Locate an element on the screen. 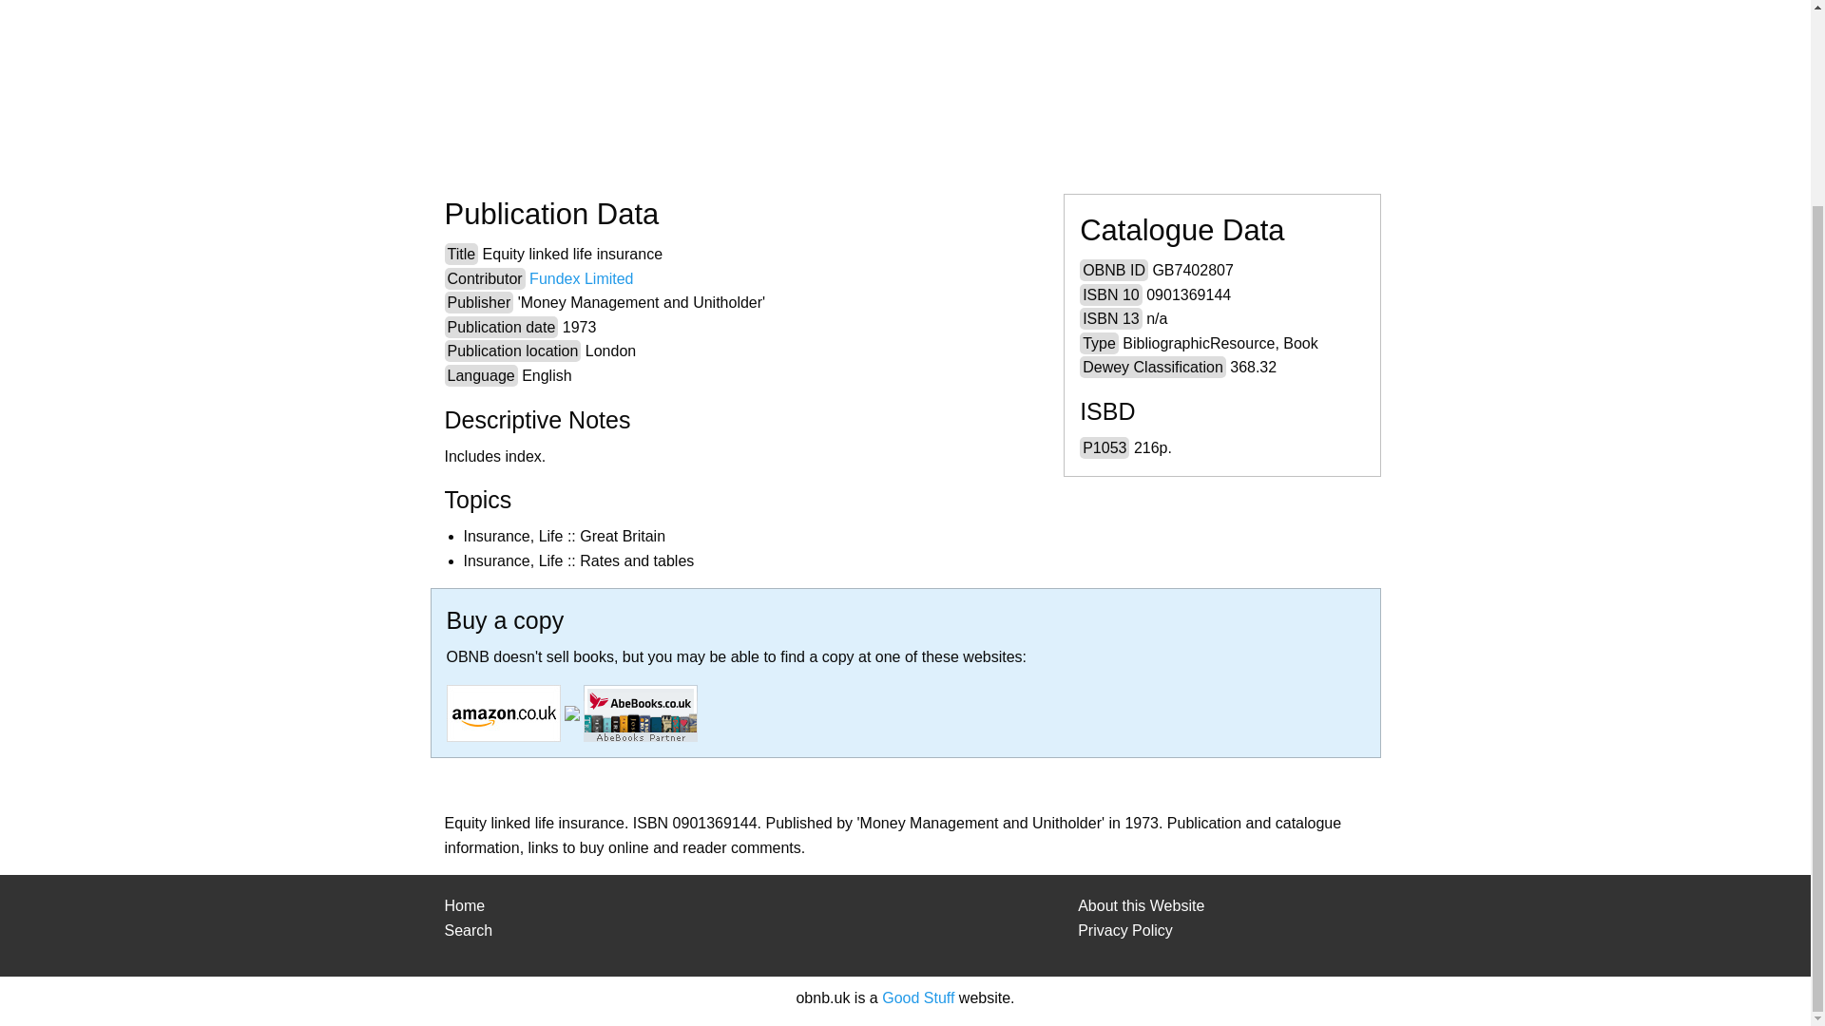 The width and height of the screenshot is (1825, 1026). Advertisement is located at coordinates (983, 78).